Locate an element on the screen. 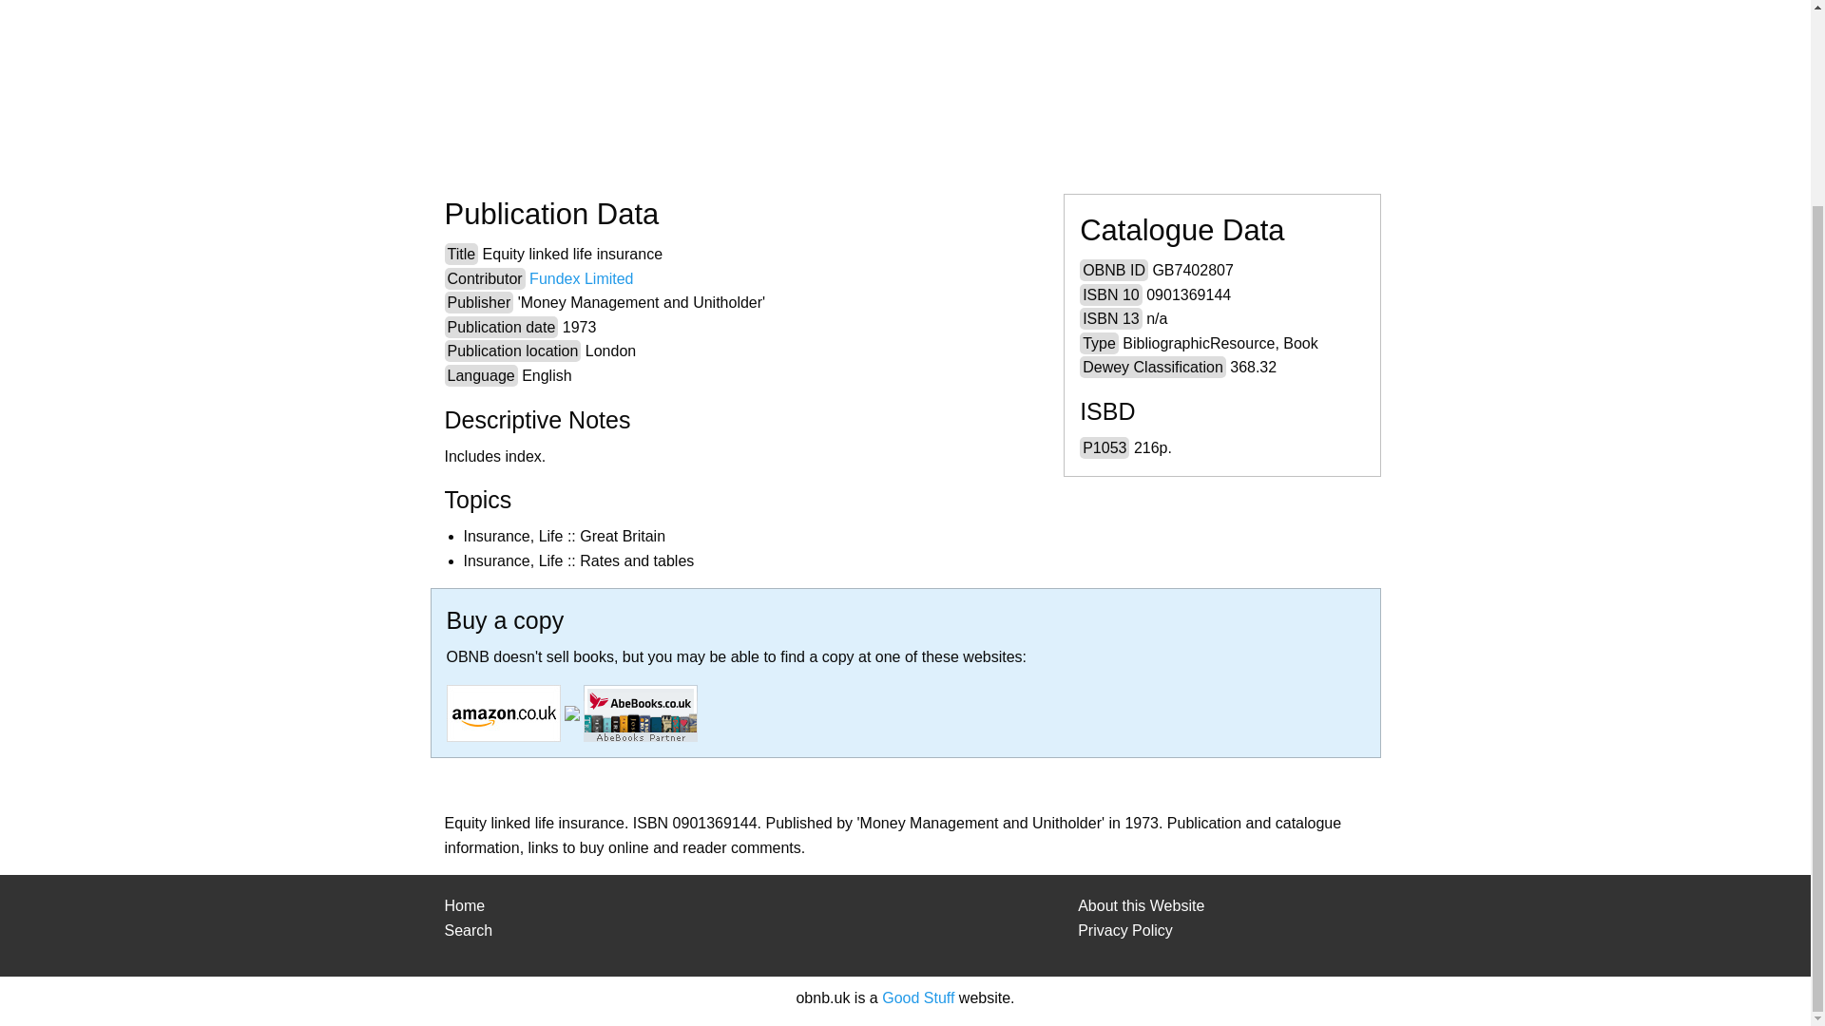 The width and height of the screenshot is (1825, 1026). Advertisement is located at coordinates (983, 78).